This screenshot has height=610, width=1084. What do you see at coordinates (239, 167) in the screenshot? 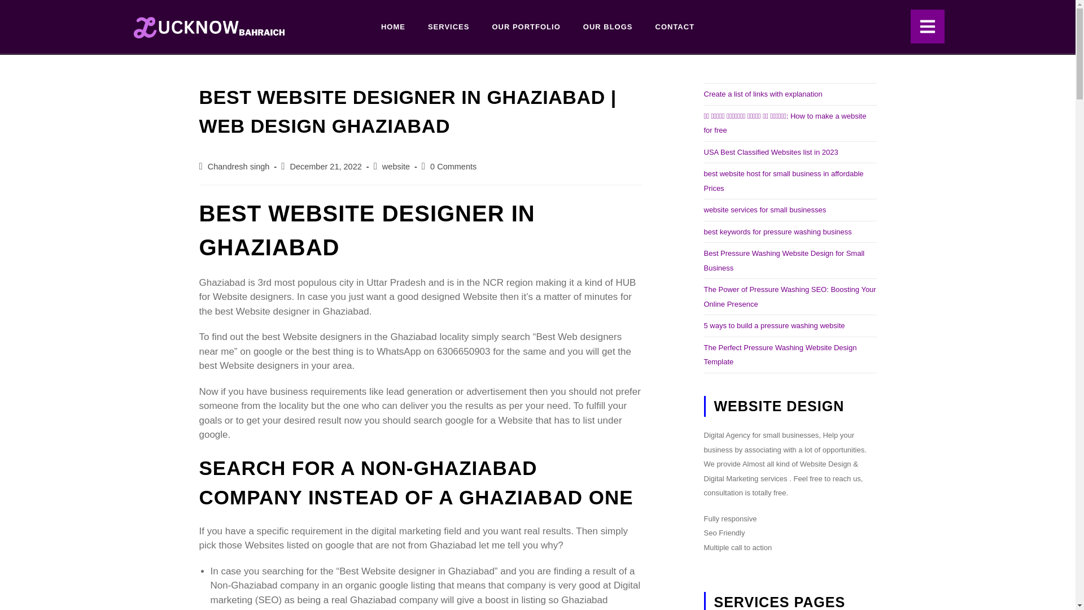
I see `Posts by Chandresh singh` at bounding box center [239, 167].